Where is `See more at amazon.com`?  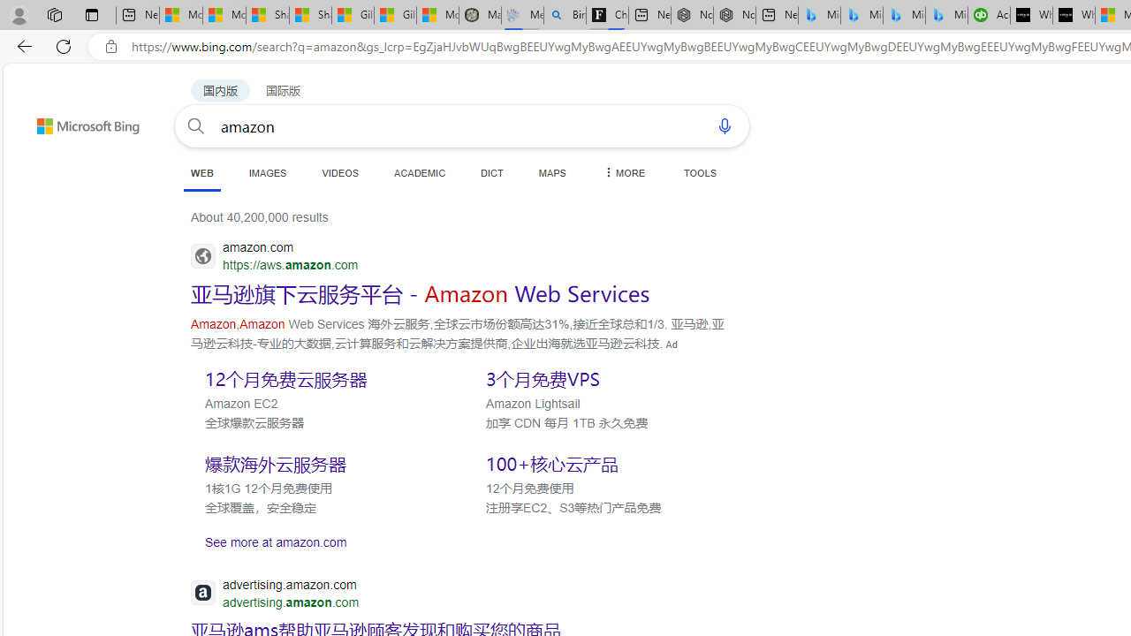
See more at amazon.com is located at coordinates (459, 541).